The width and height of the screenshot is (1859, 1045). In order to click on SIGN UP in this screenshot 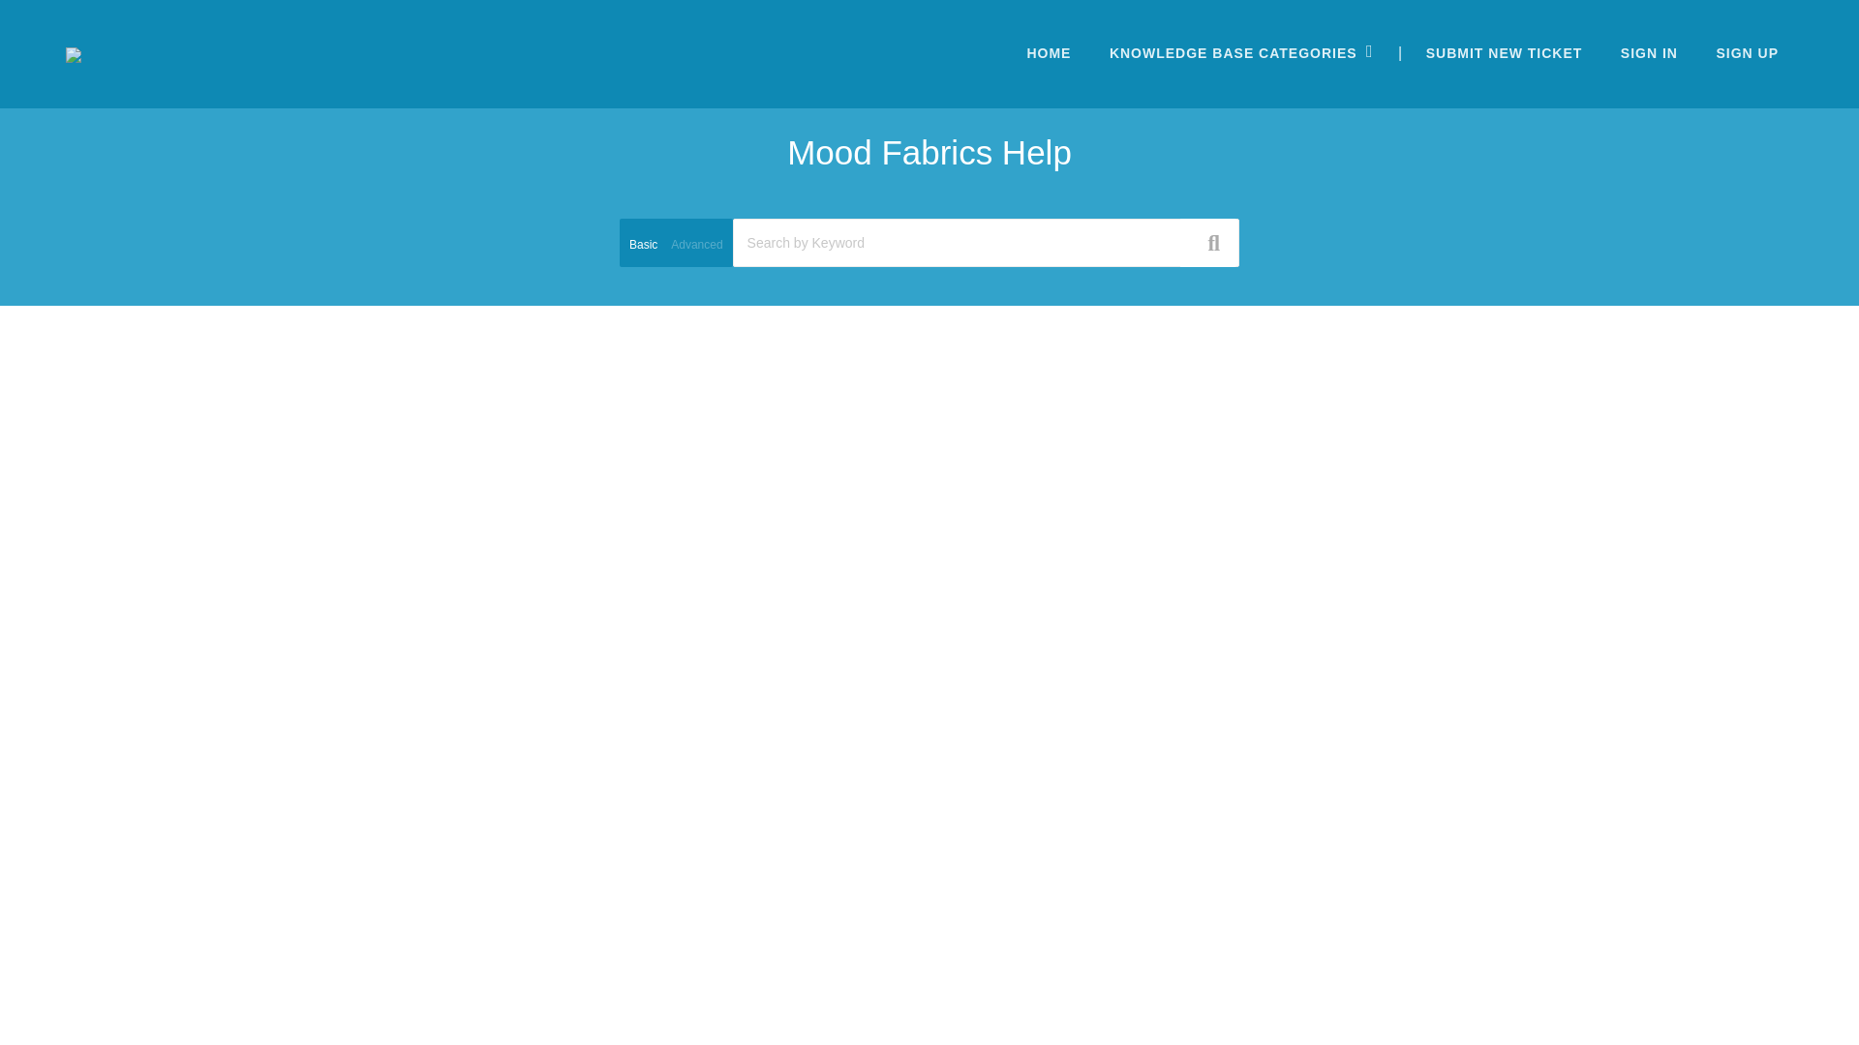, I will do `click(1747, 52)`.